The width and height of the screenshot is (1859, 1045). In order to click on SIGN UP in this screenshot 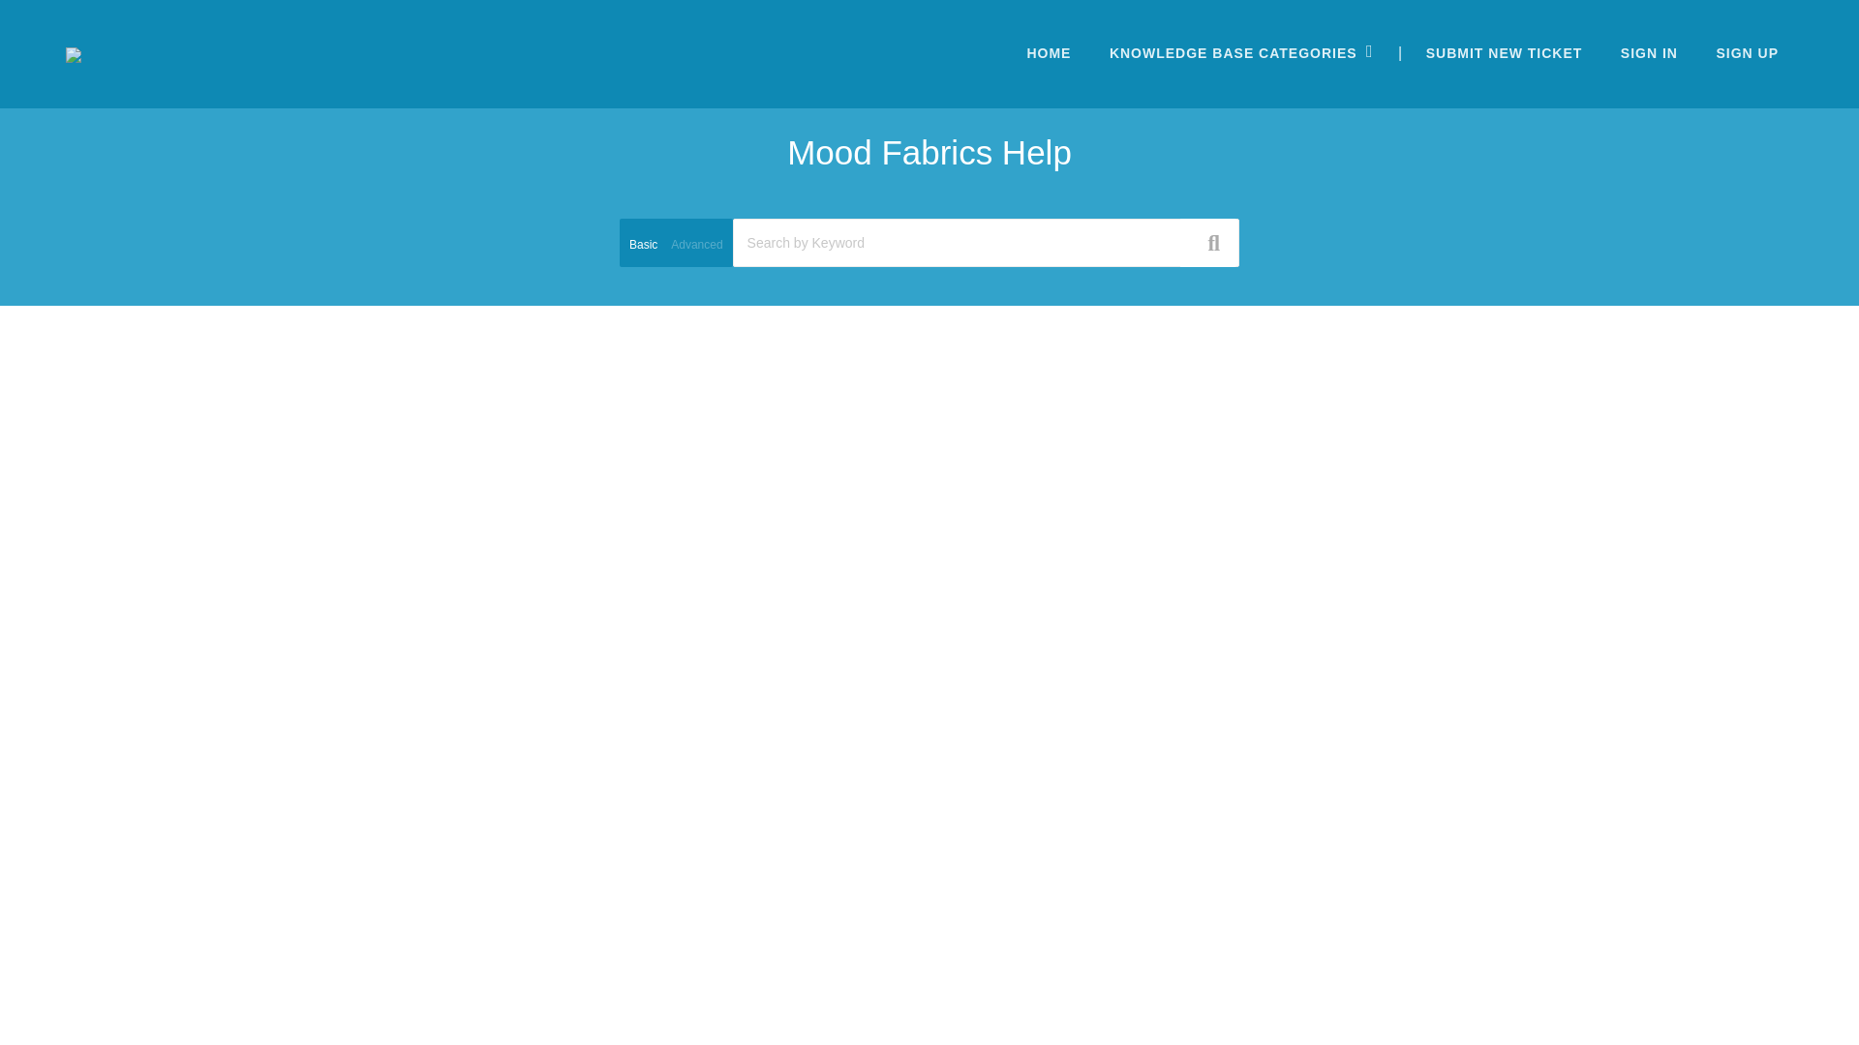, I will do `click(1747, 52)`.